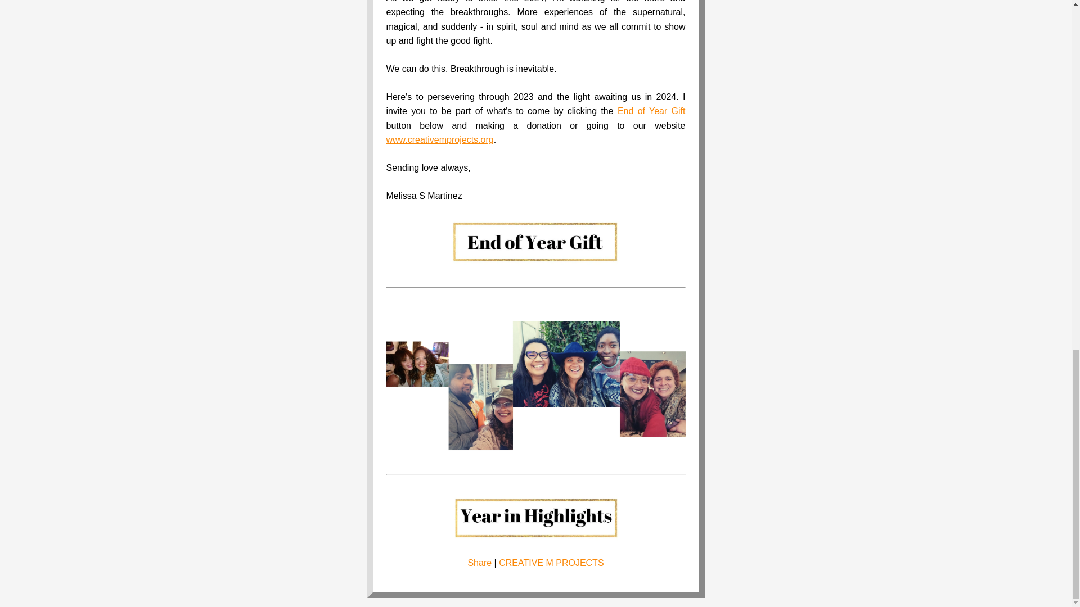 The width and height of the screenshot is (1080, 607). I want to click on www.creativemprojects.org, so click(439, 139).